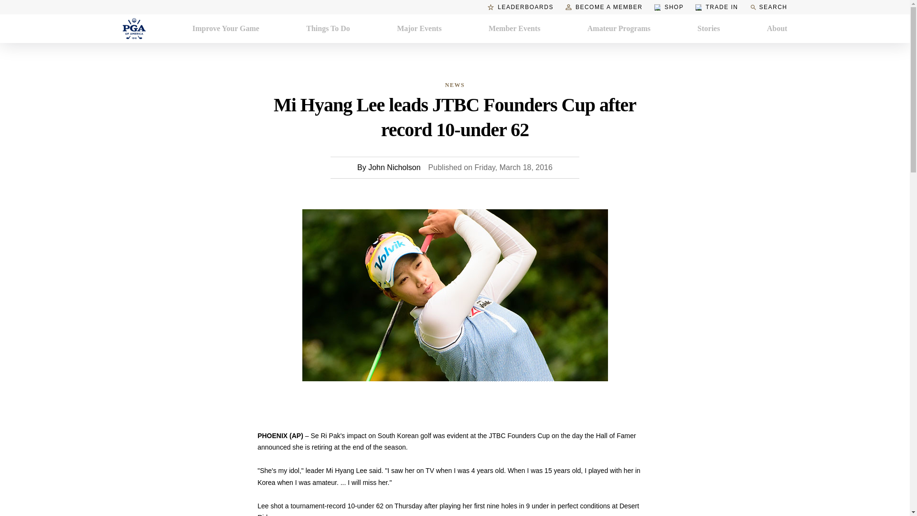 This screenshot has height=516, width=917. Describe the element at coordinates (669, 7) in the screenshot. I see `SHOP` at that location.